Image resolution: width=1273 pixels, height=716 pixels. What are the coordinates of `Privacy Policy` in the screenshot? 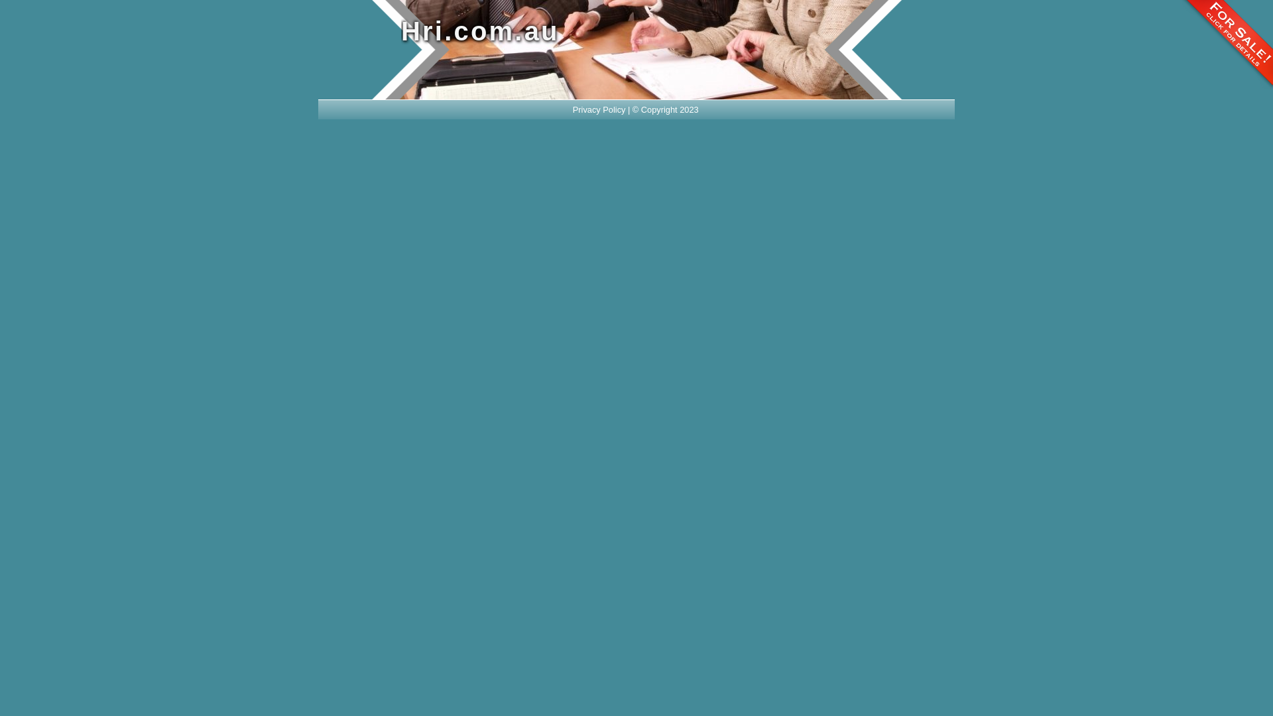 It's located at (599, 110).